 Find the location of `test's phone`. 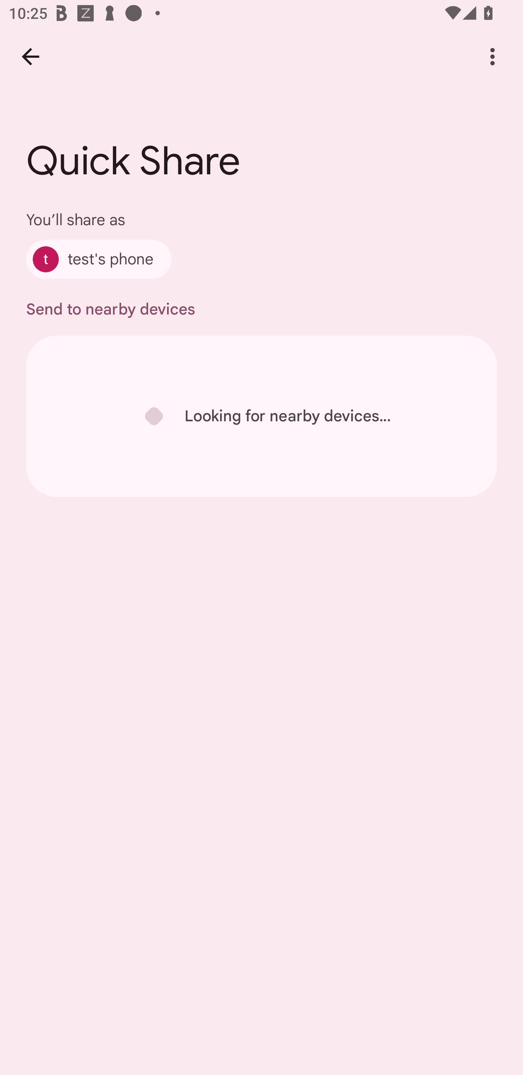

test's phone is located at coordinates (99, 259).